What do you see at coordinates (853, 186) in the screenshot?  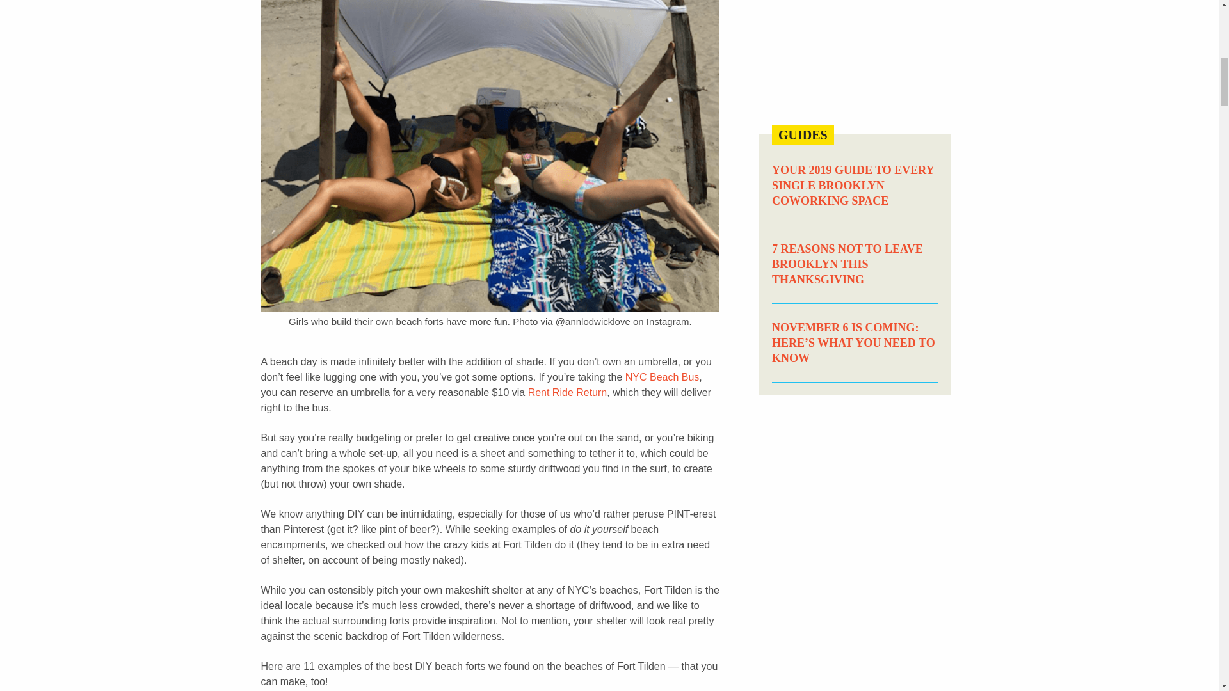 I see `Your 2019 guide to every single Brooklyn coworking space` at bounding box center [853, 186].